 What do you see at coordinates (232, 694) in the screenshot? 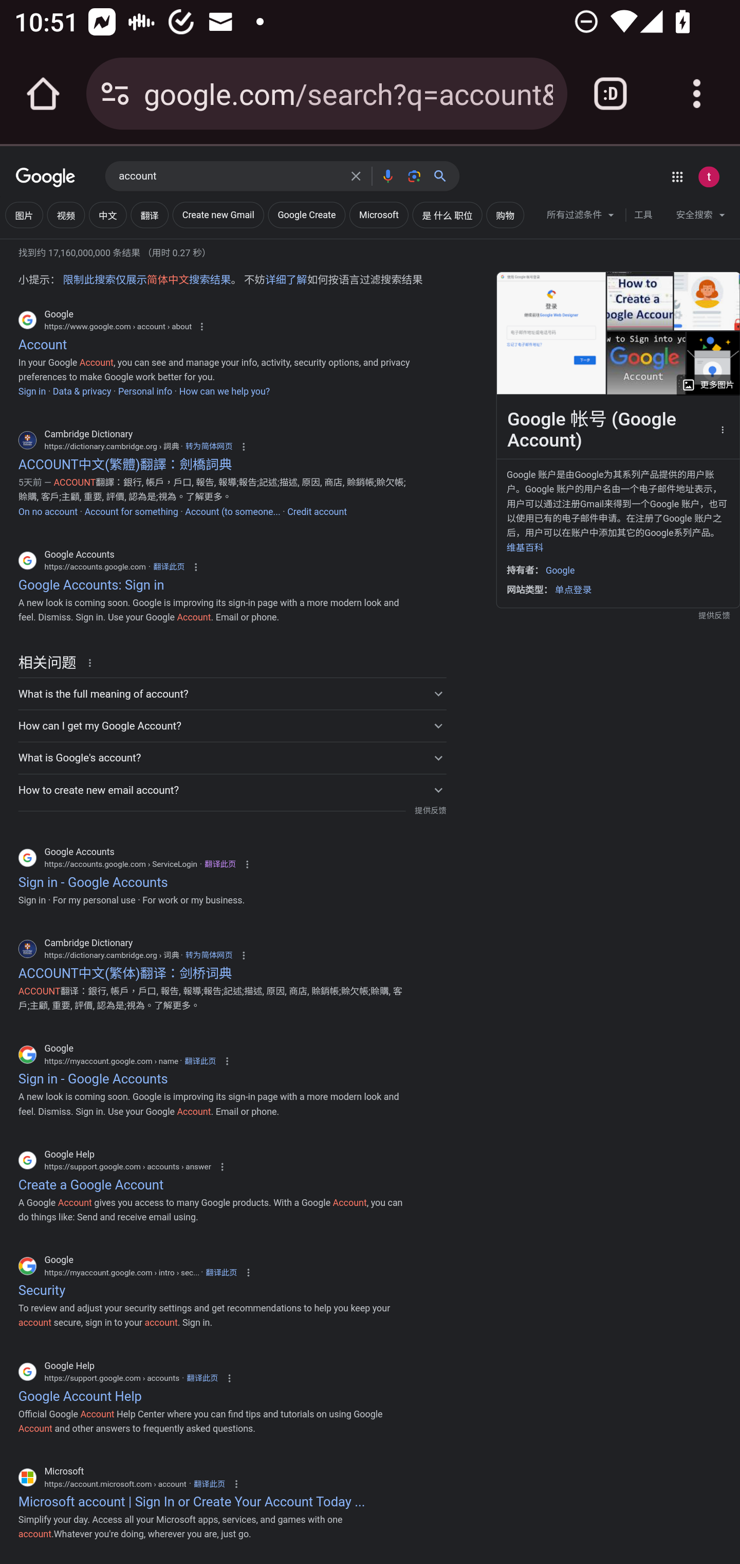
I see `What is the full meaning of account?` at bounding box center [232, 694].